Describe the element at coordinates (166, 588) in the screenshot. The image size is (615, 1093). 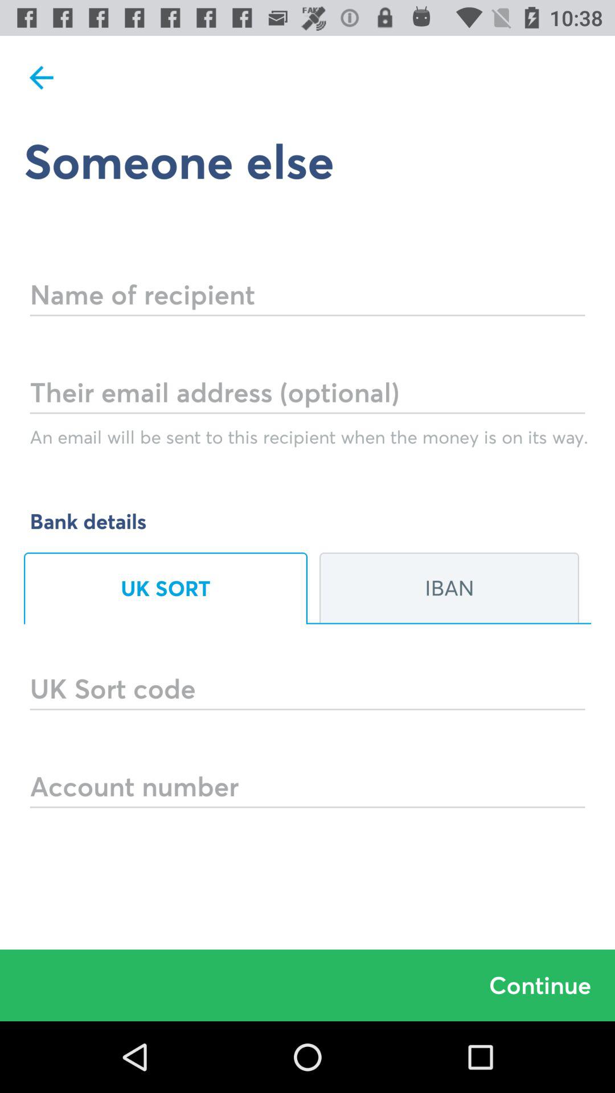
I see `scroll until the uk sort` at that location.